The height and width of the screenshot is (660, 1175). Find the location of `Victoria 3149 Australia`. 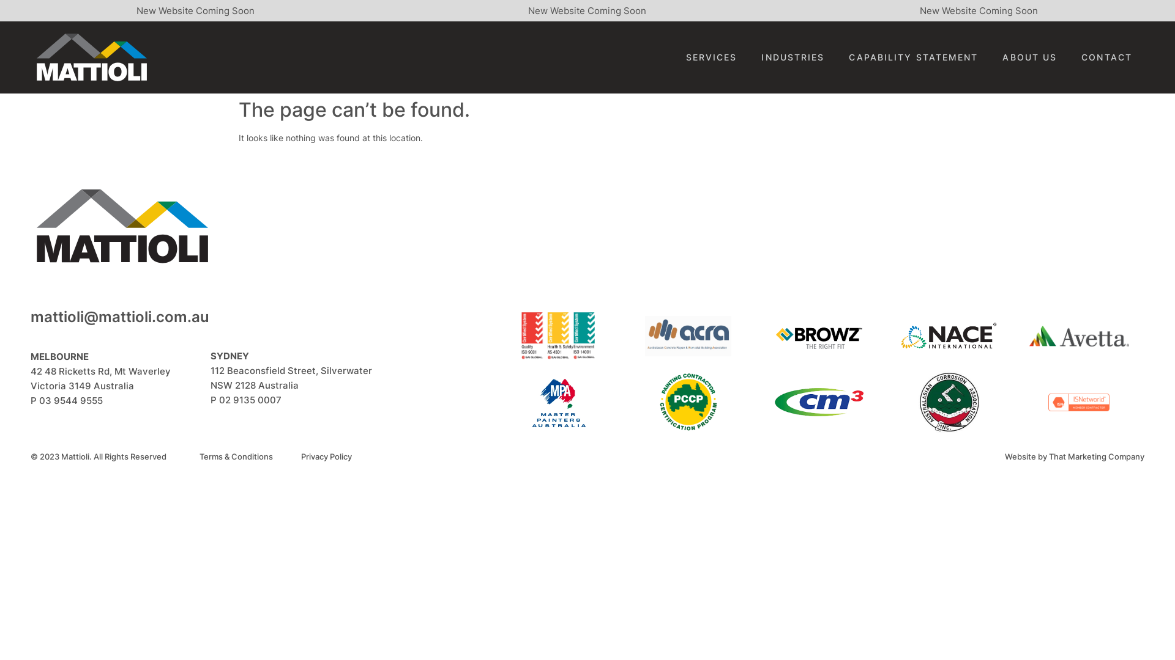

Victoria 3149 Australia is located at coordinates (82, 386).